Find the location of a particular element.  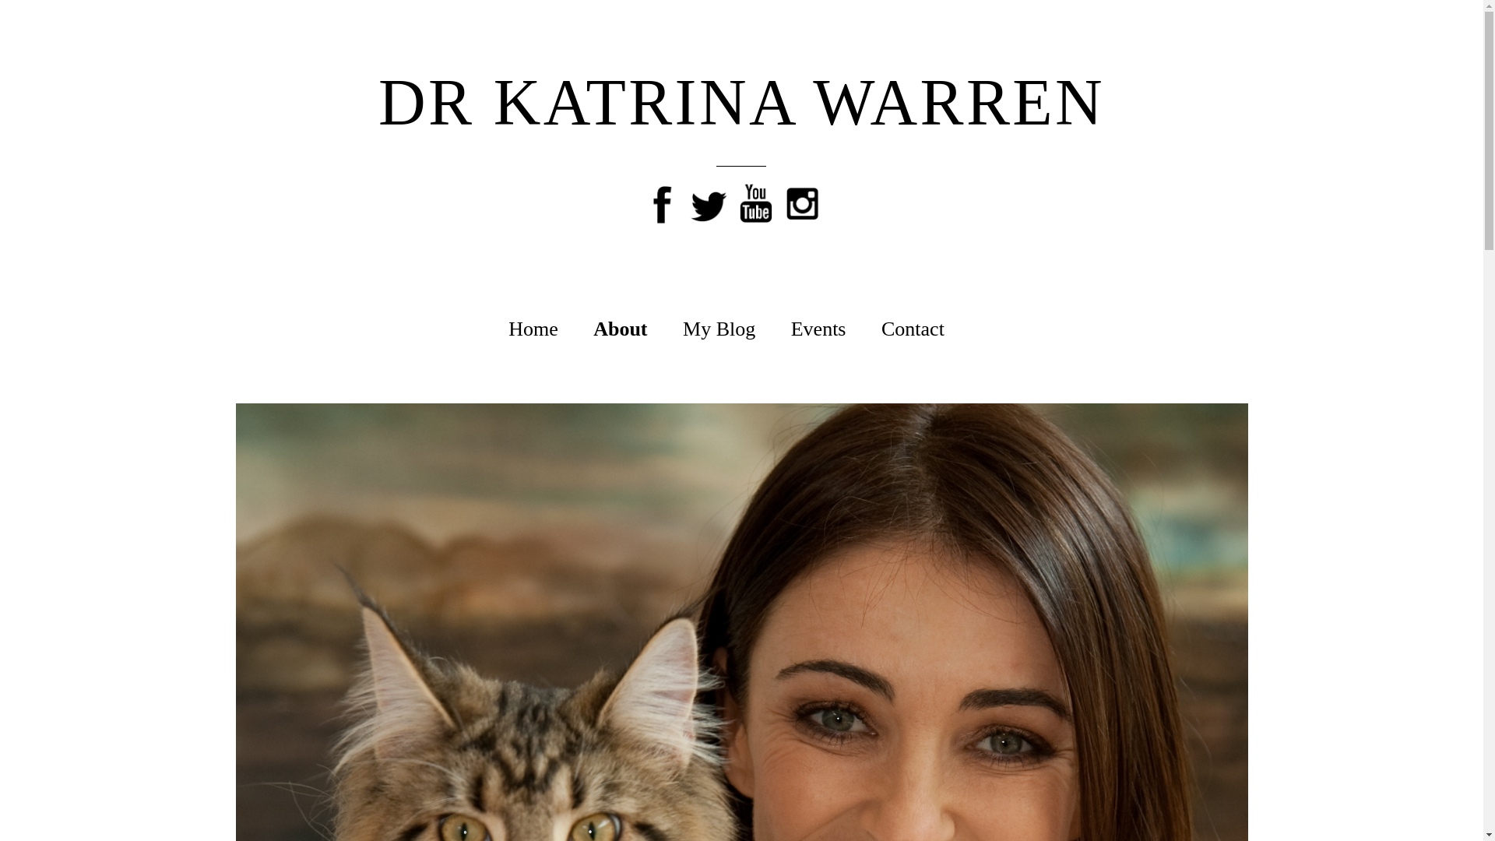

Twitter is located at coordinates (709, 199).